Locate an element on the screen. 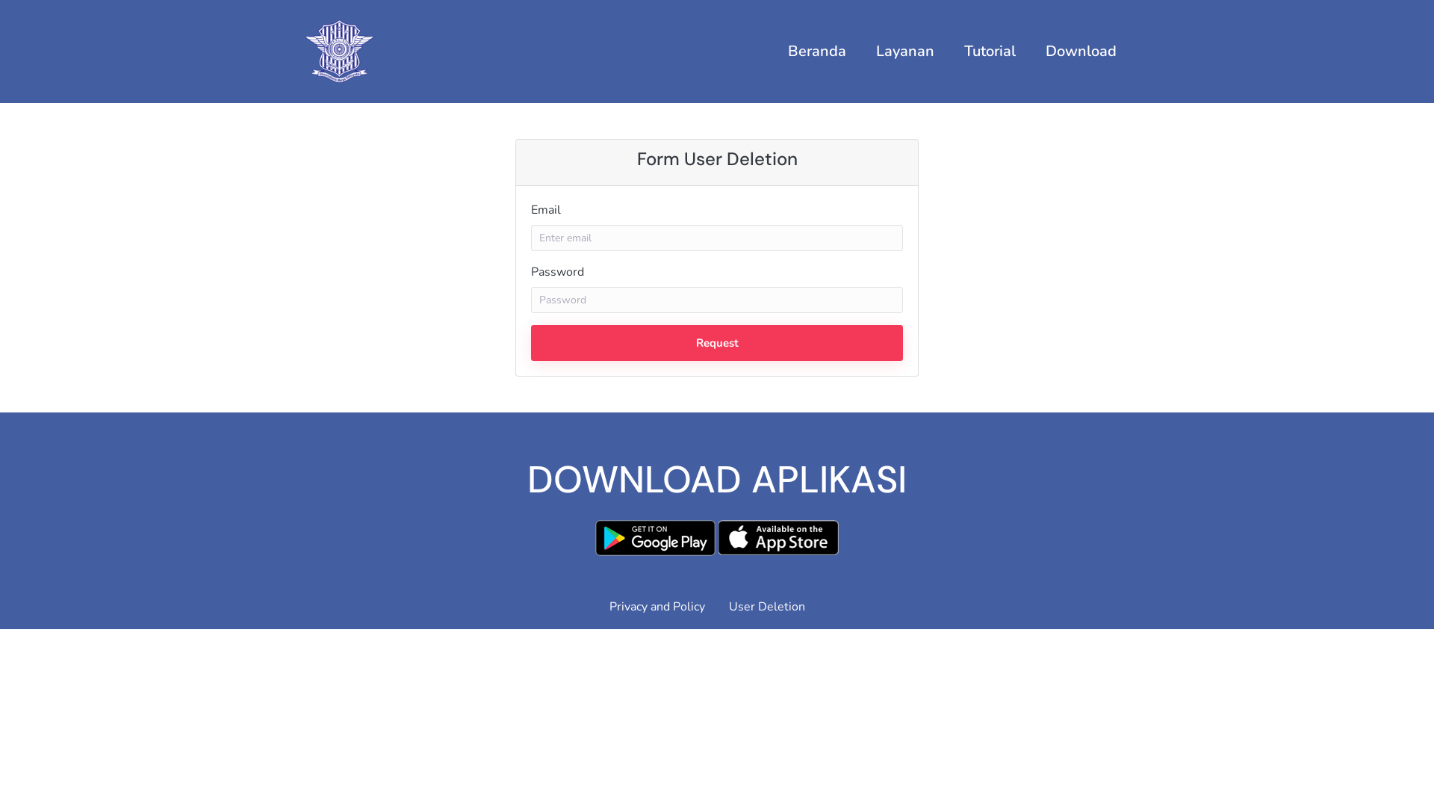 Image resolution: width=1434 pixels, height=807 pixels. Layanan is located at coordinates (905, 52).